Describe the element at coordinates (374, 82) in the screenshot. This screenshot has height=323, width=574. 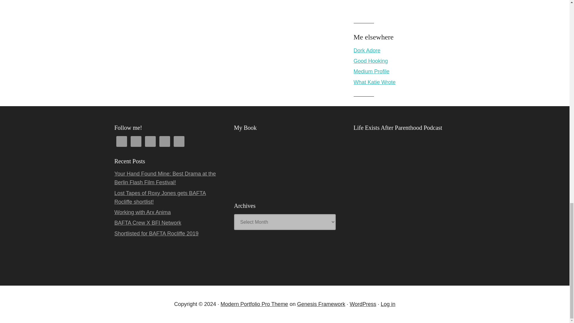
I see `What Katie Wrote` at that location.